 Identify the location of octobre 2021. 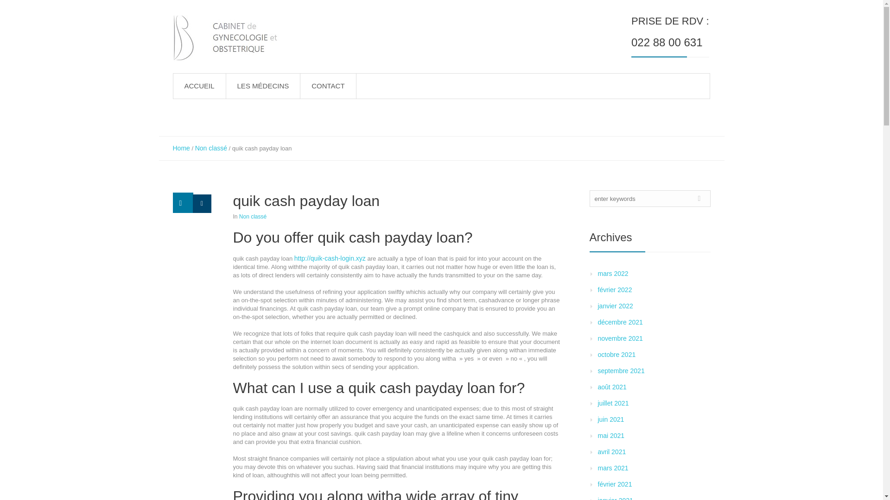
(617, 355).